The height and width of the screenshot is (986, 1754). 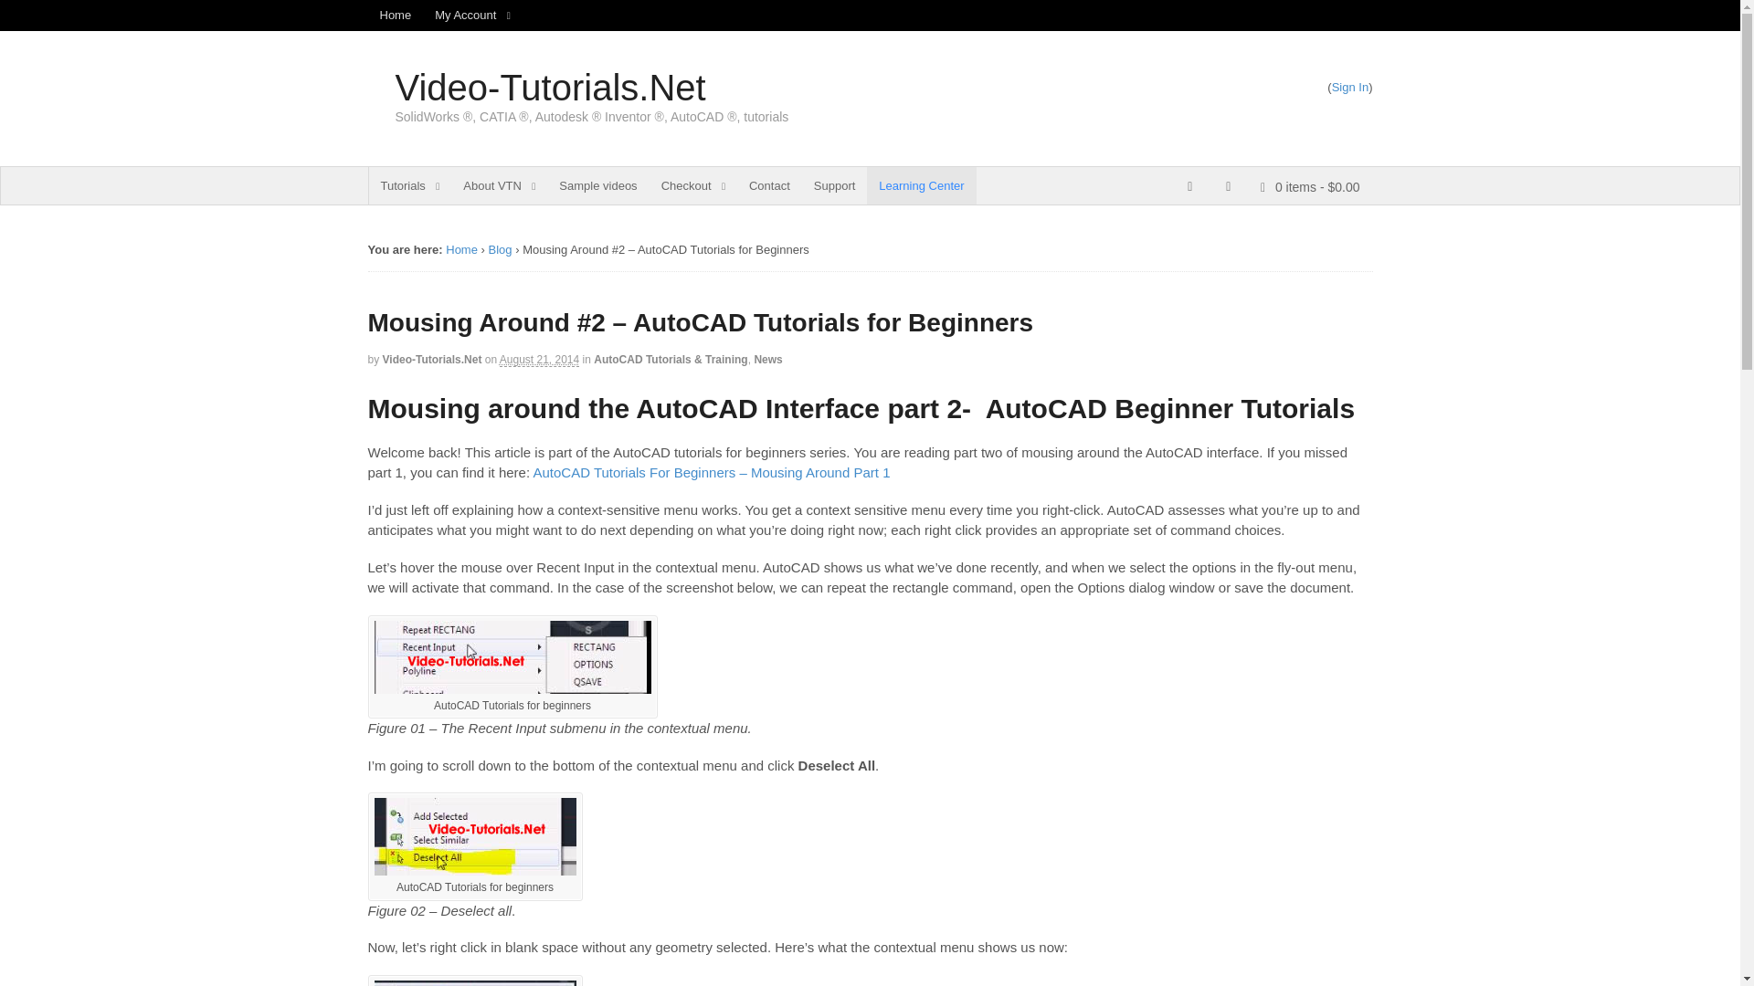 What do you see at coordinates (769, 185) in the screenshot?
I see `Contact` at bounding box center [769, 185].